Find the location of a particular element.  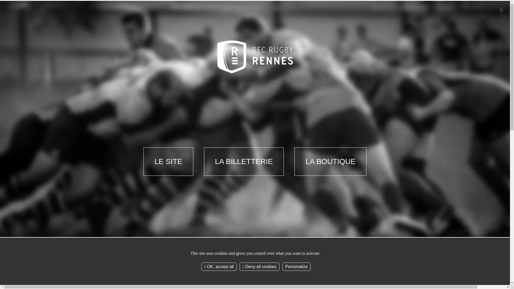

OK, accept all is located at coordinates (219, 267).